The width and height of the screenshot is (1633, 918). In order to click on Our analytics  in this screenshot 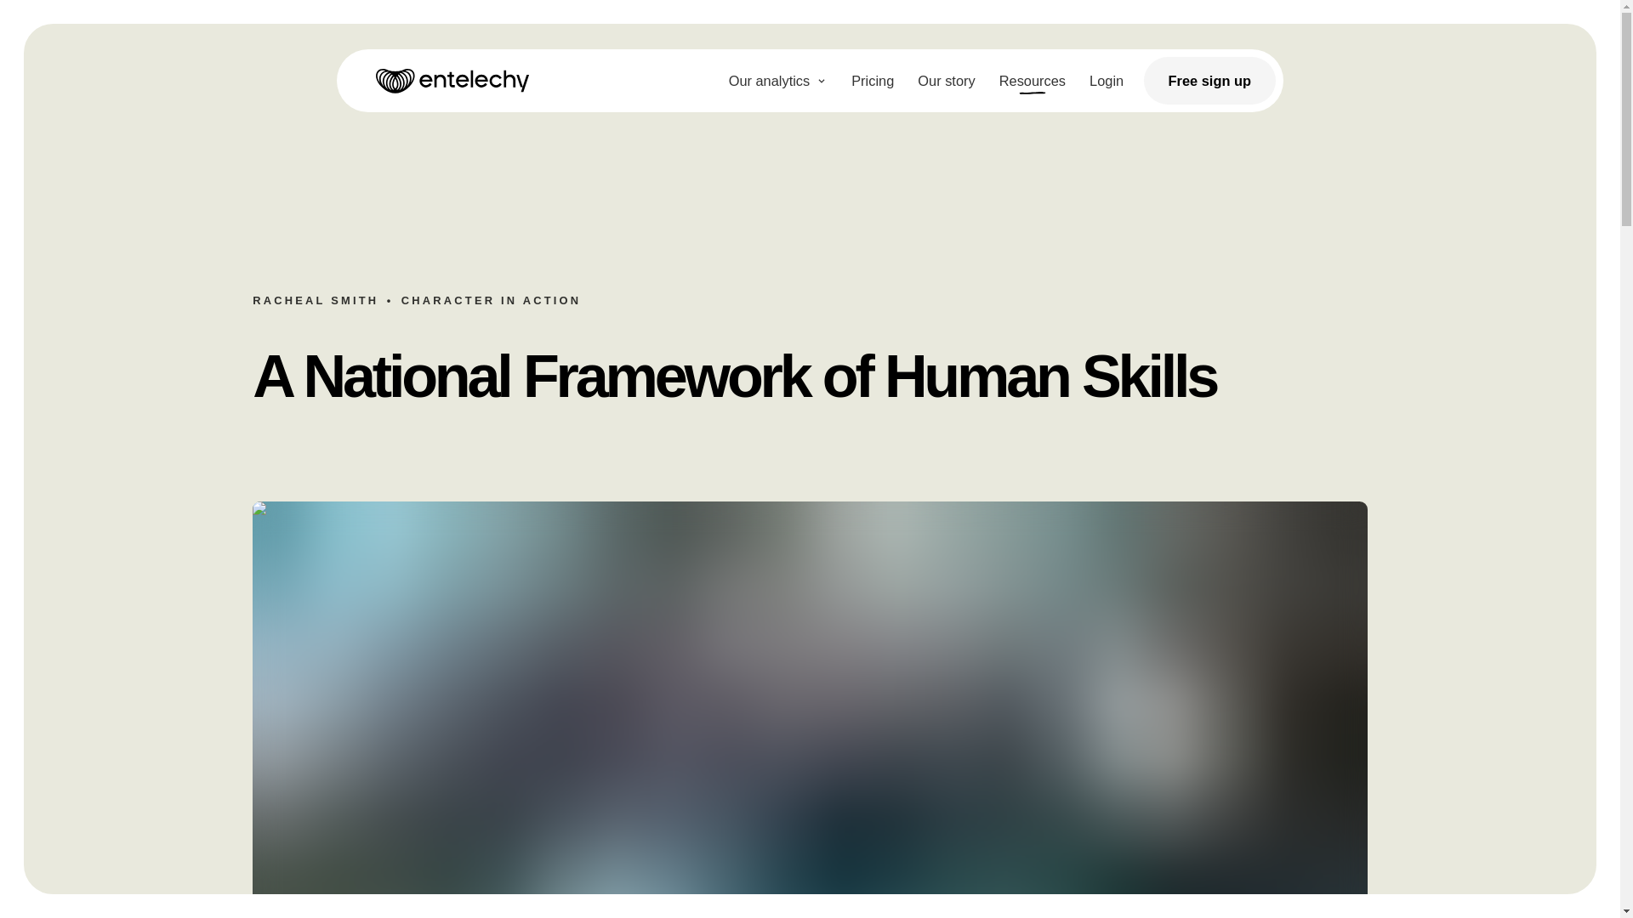, I will do `click(778, 81)`.